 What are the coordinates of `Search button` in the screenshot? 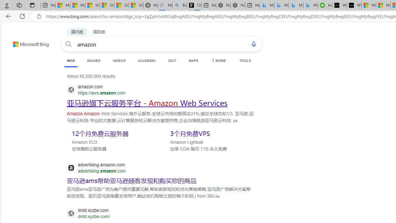 It's located at (69, 44).